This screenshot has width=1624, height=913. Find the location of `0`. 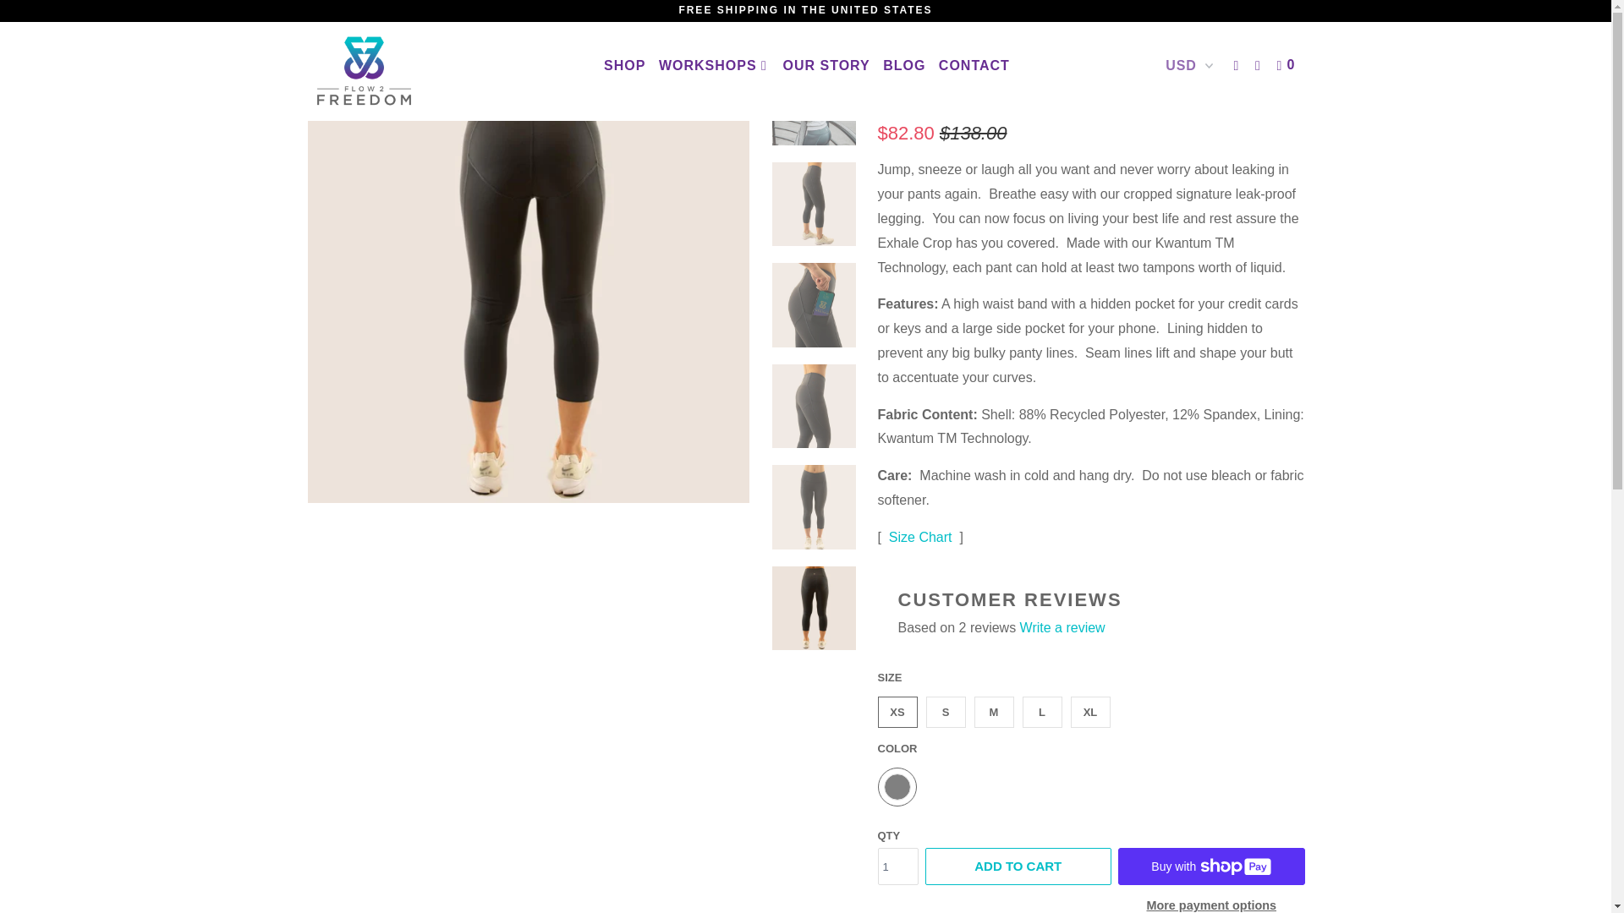

0 is located at coordinates (1287, 66).